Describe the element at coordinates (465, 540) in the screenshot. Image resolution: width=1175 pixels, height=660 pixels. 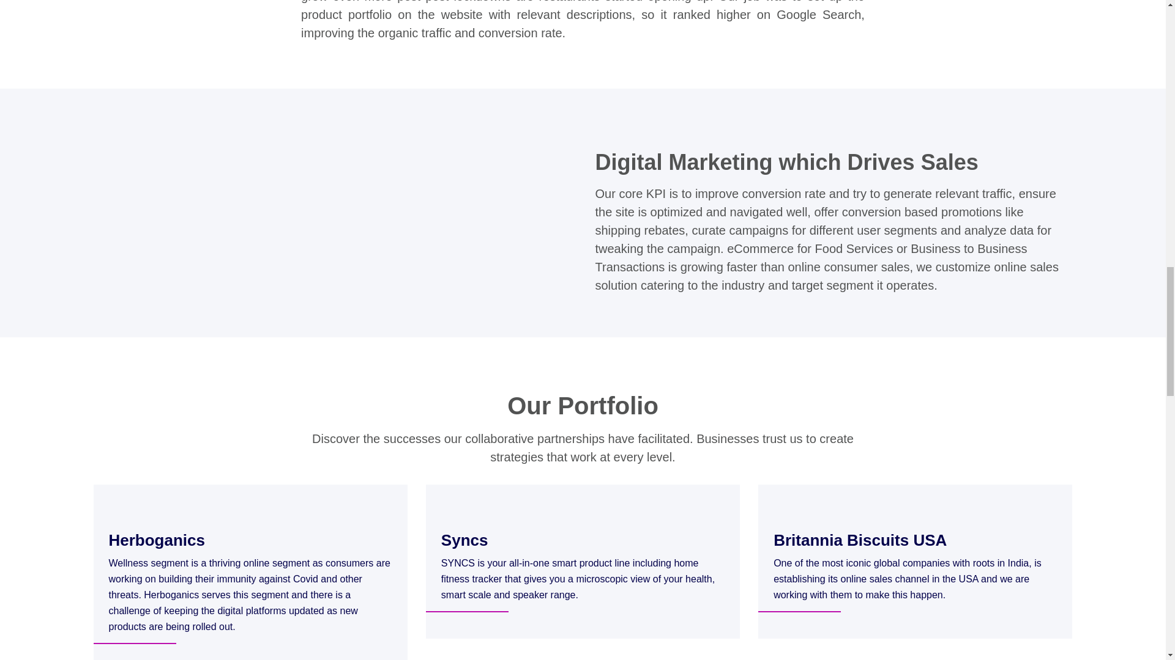
I see `Syncs` at that location.